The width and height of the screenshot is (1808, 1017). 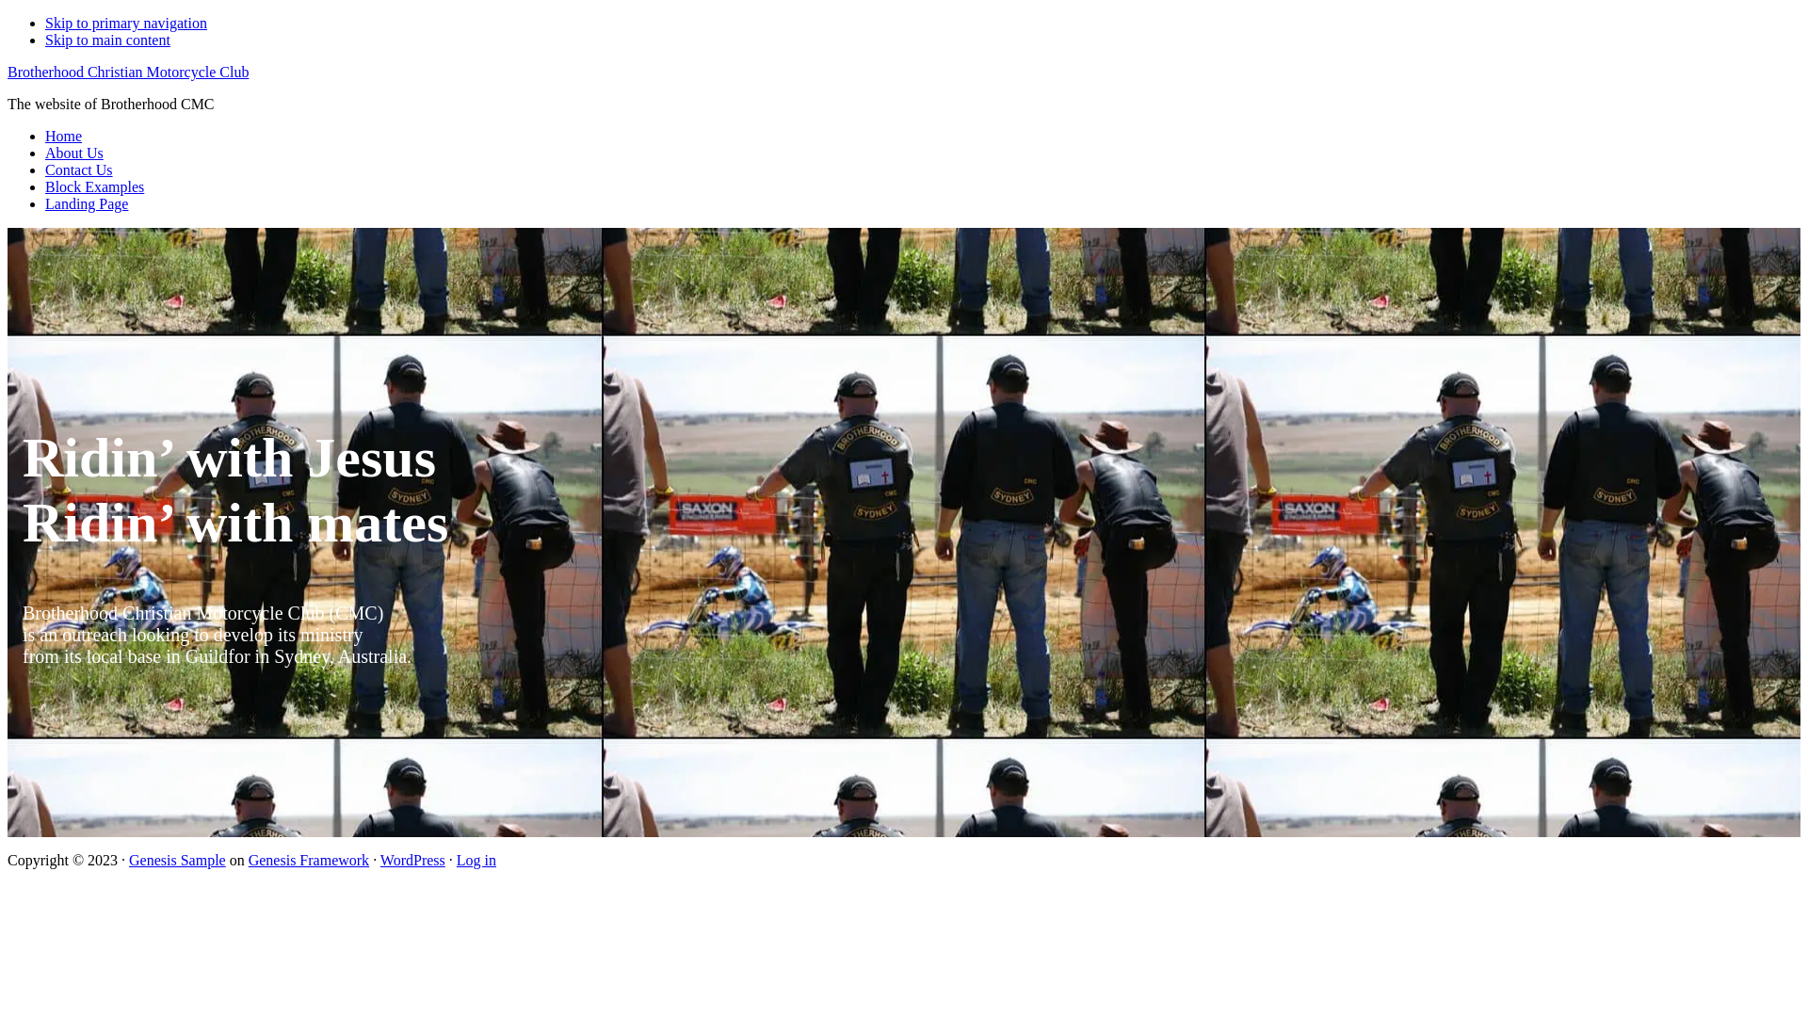 I want to click on Landing Page, so click(x=87, y=203).